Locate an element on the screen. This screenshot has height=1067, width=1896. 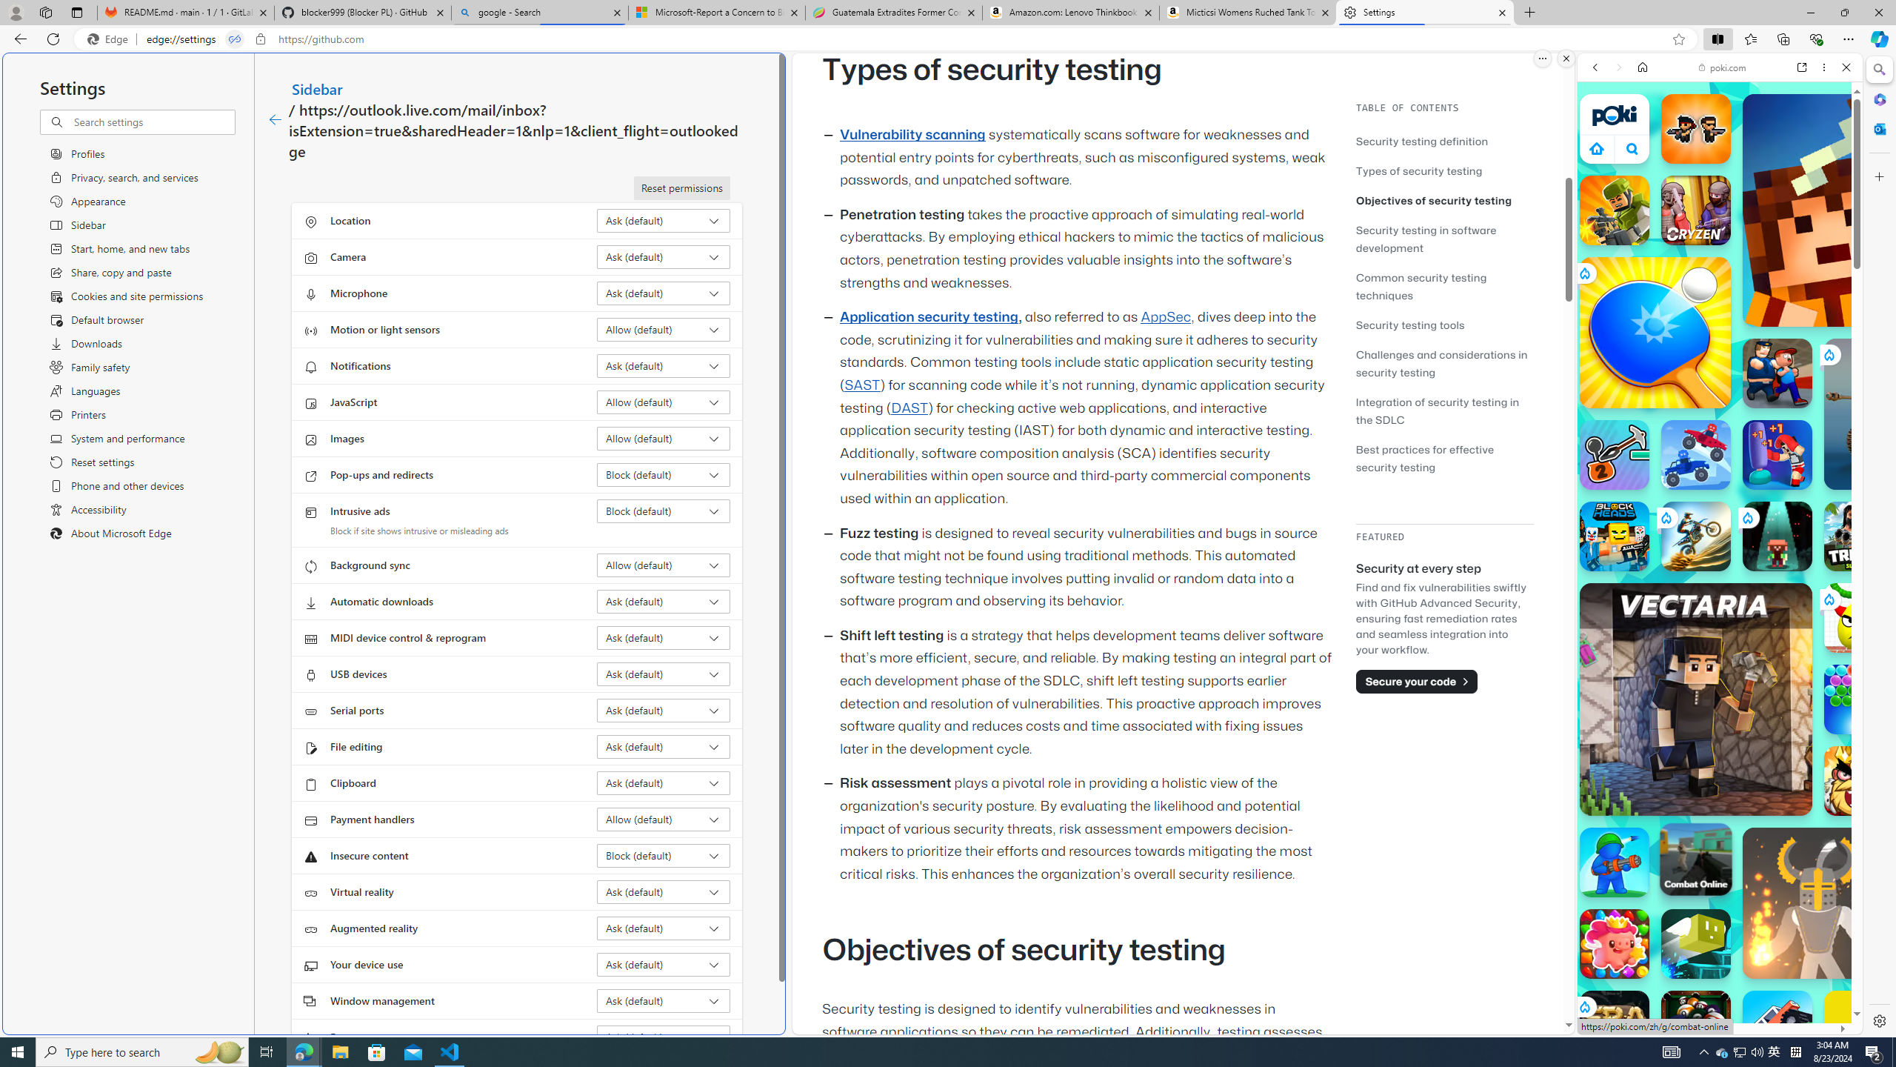
Escape From School is located at coordinates (1777, 373).